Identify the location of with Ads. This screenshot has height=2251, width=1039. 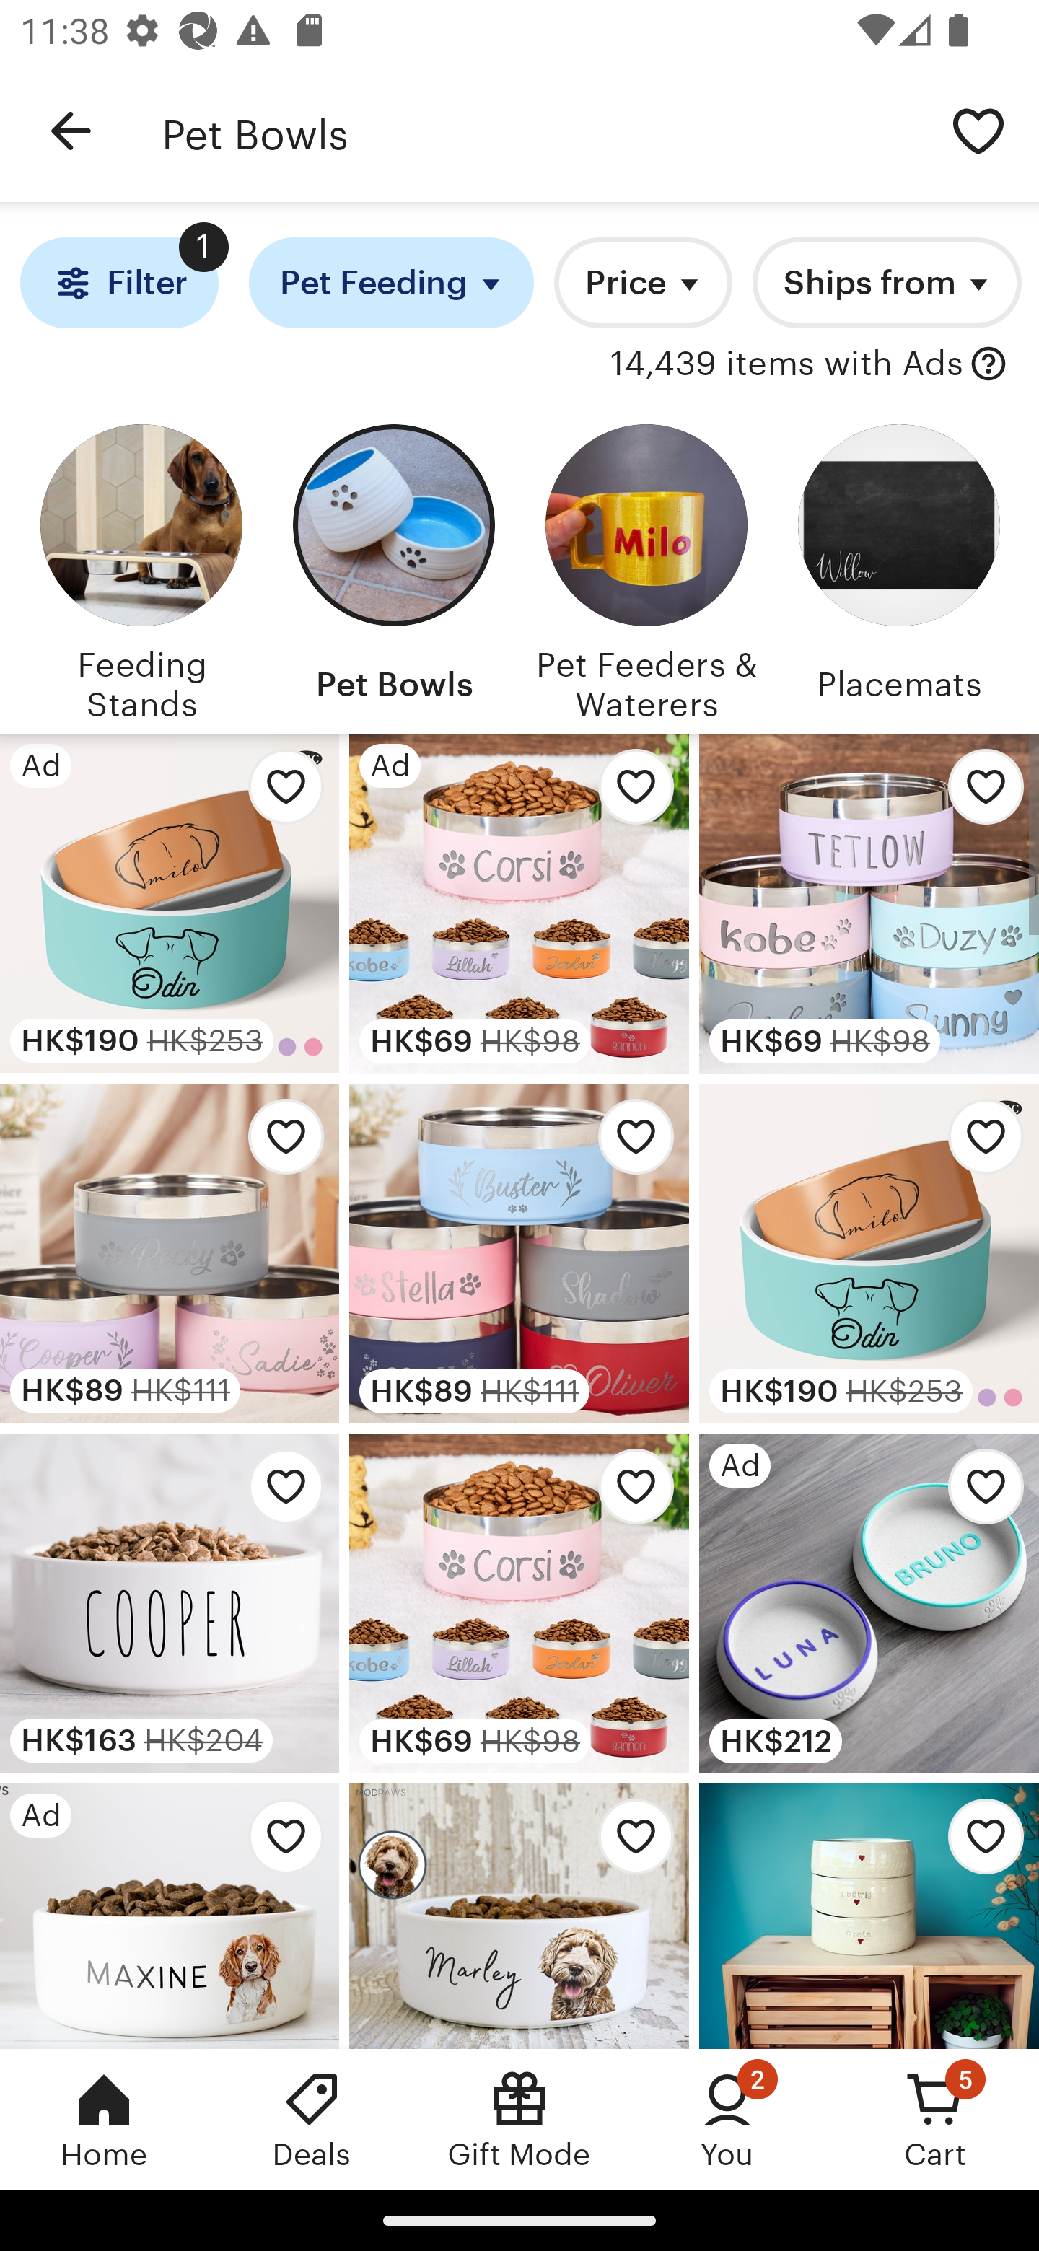
(988, 364).